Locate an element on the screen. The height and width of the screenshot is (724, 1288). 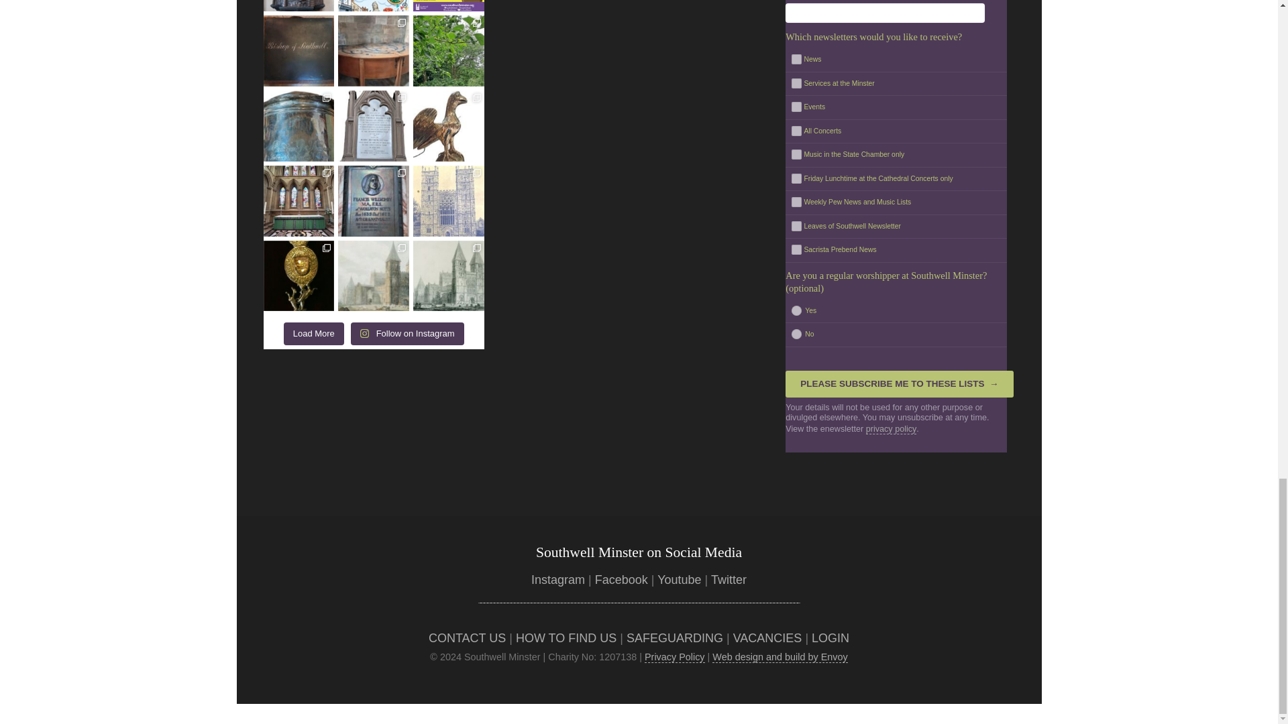
8 is located at coordinates (796, 154).